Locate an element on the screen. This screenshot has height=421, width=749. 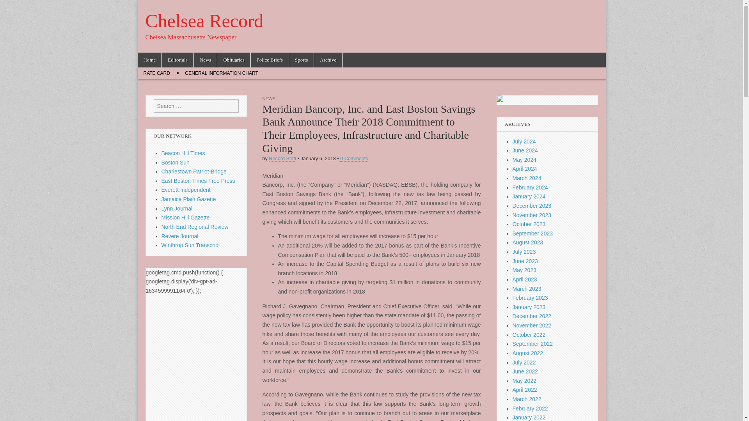
June 2024 is located at coordinates (525, 150).